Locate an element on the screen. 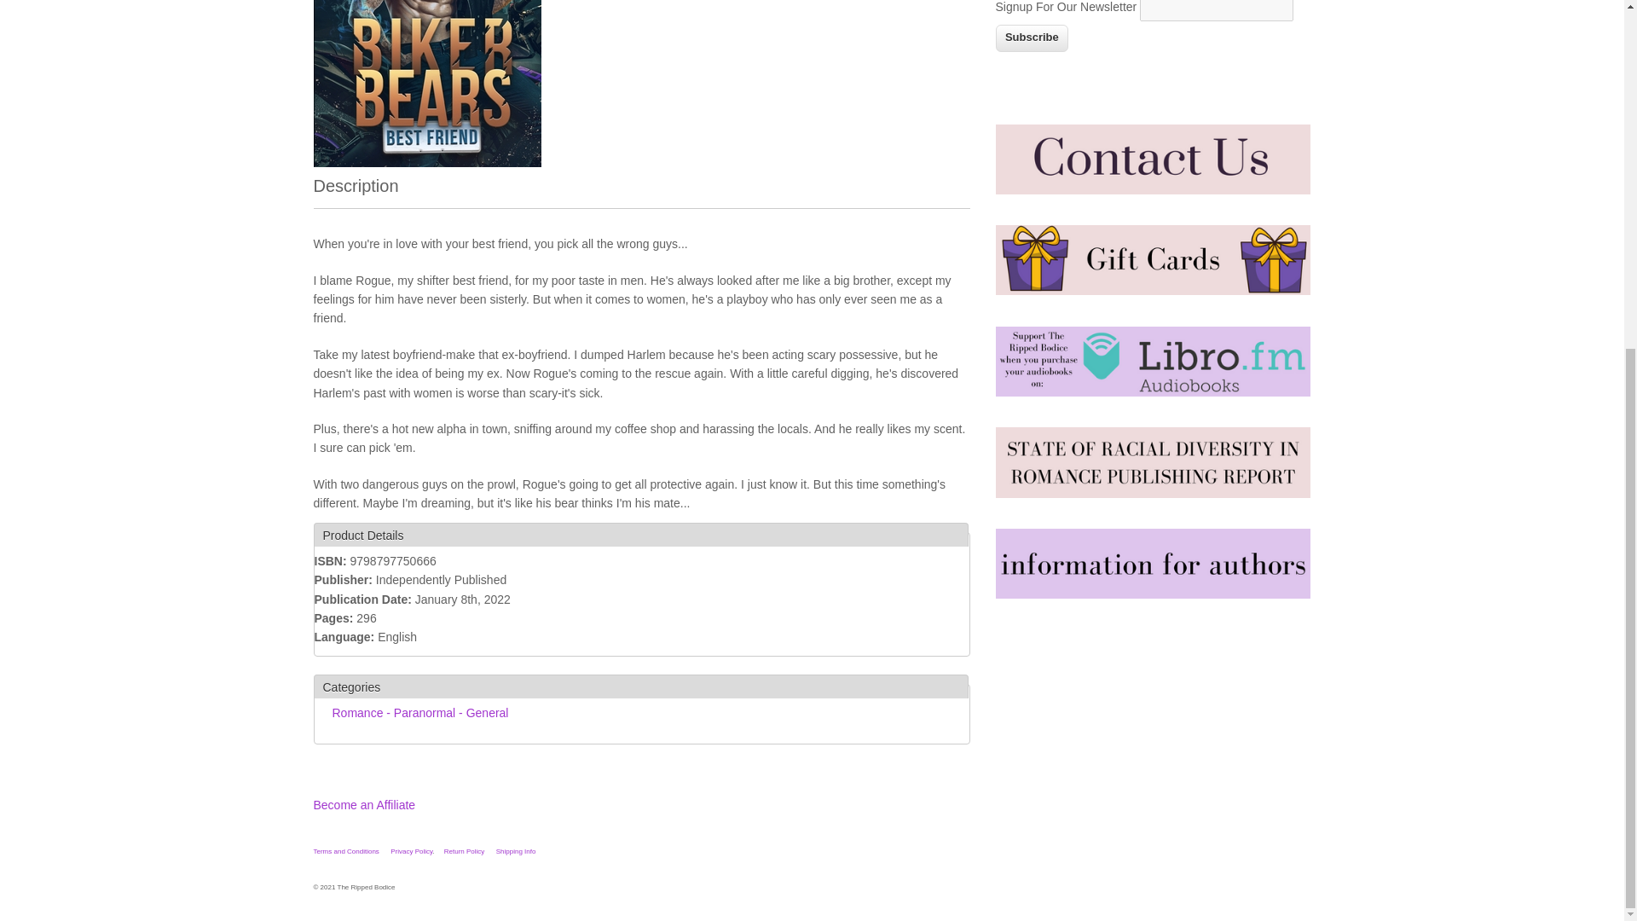 Image resolution: width=1637 pixels, height=921 pixels. Shipping Info is located at coordinates (516, 851).